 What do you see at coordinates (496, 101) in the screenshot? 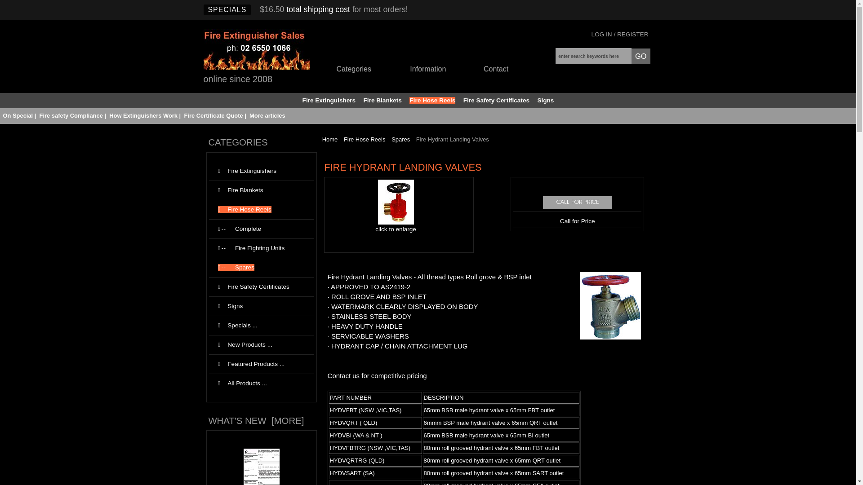
I see `Fire Safety Certificates` at bounding box center [496, 101].